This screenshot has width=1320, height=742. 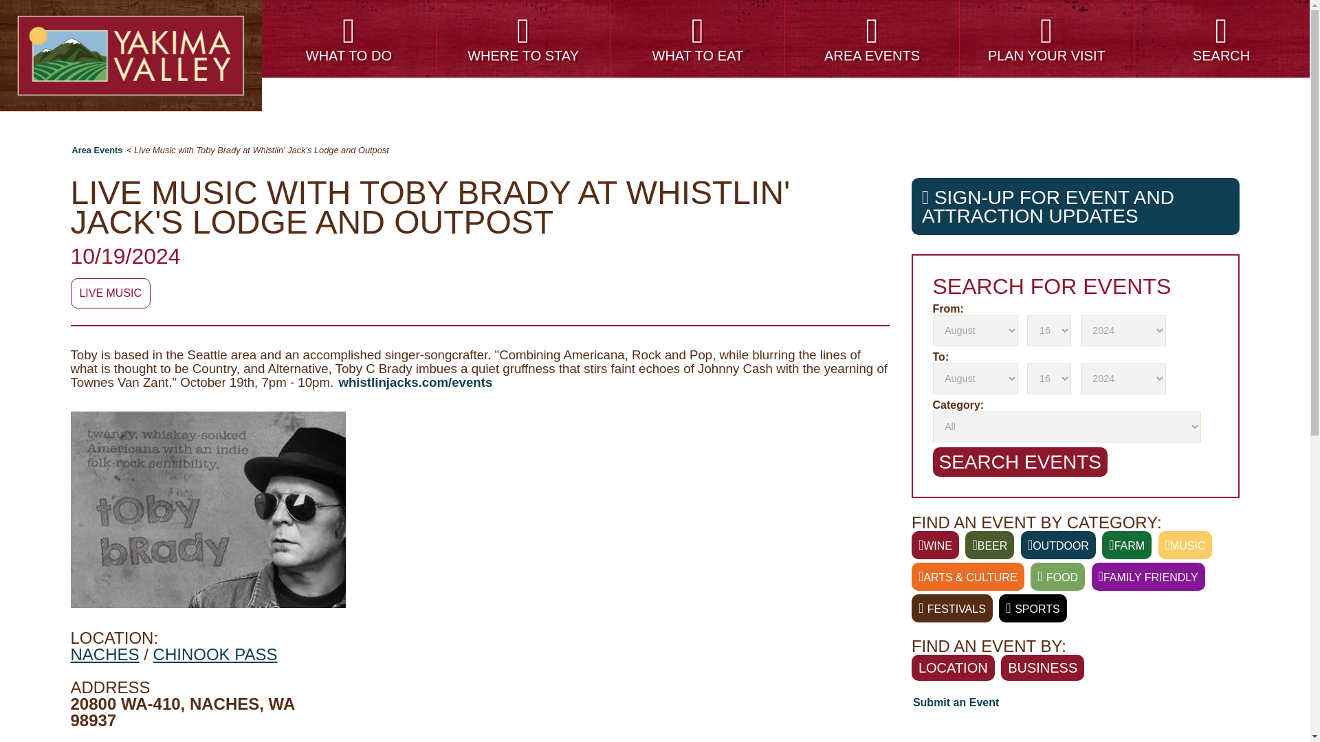 What do you see at coordinates (1075, 206) in the screenshot?
I see `SIGN-UP FOR EVENT AND ATTRACTION UPDATES` at bounding box center [1075, 206].